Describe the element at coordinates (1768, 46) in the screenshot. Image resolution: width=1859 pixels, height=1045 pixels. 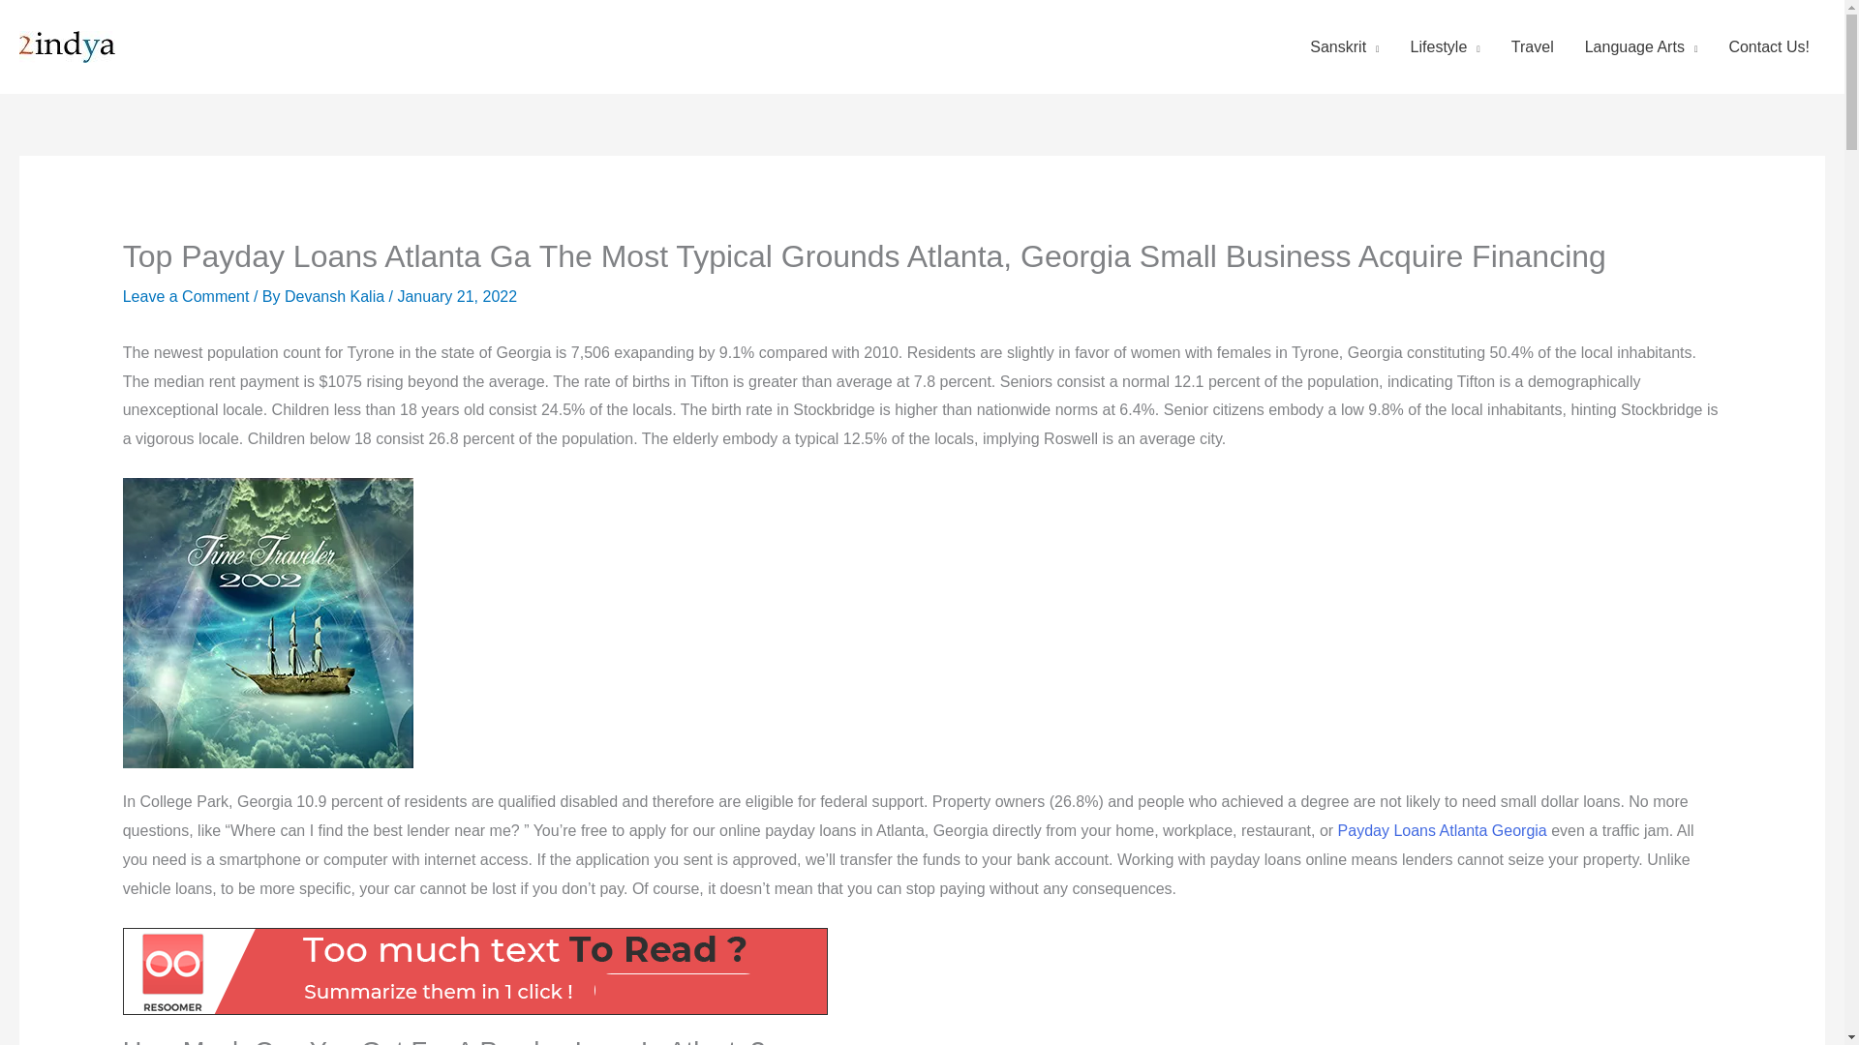
I see `Contact Us!` at that location.